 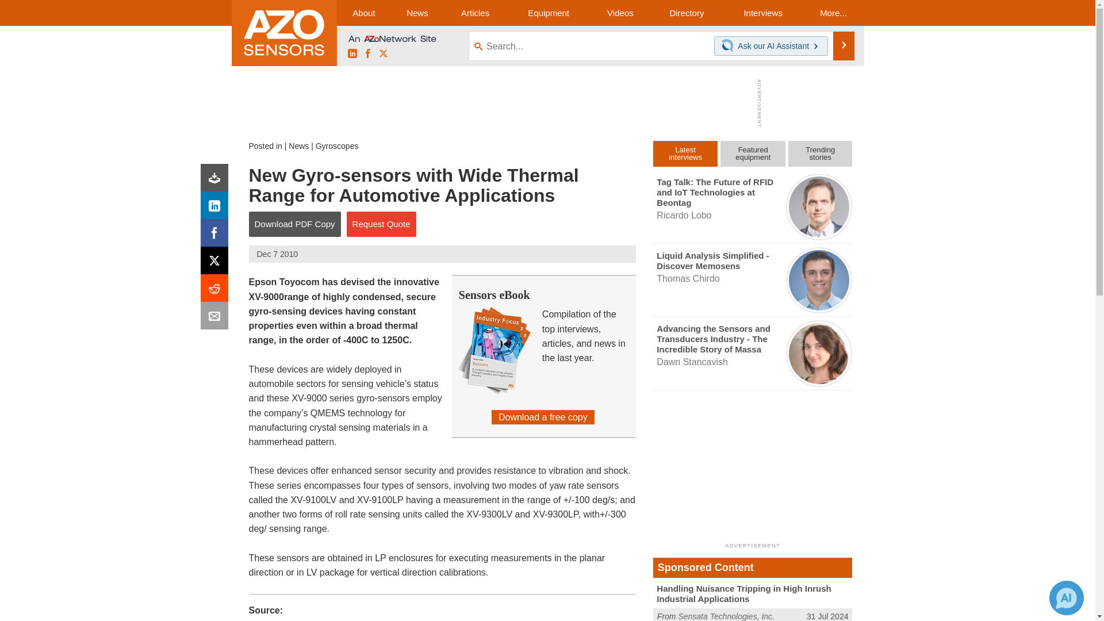 I want to click on X, so click(x=383, y=54).